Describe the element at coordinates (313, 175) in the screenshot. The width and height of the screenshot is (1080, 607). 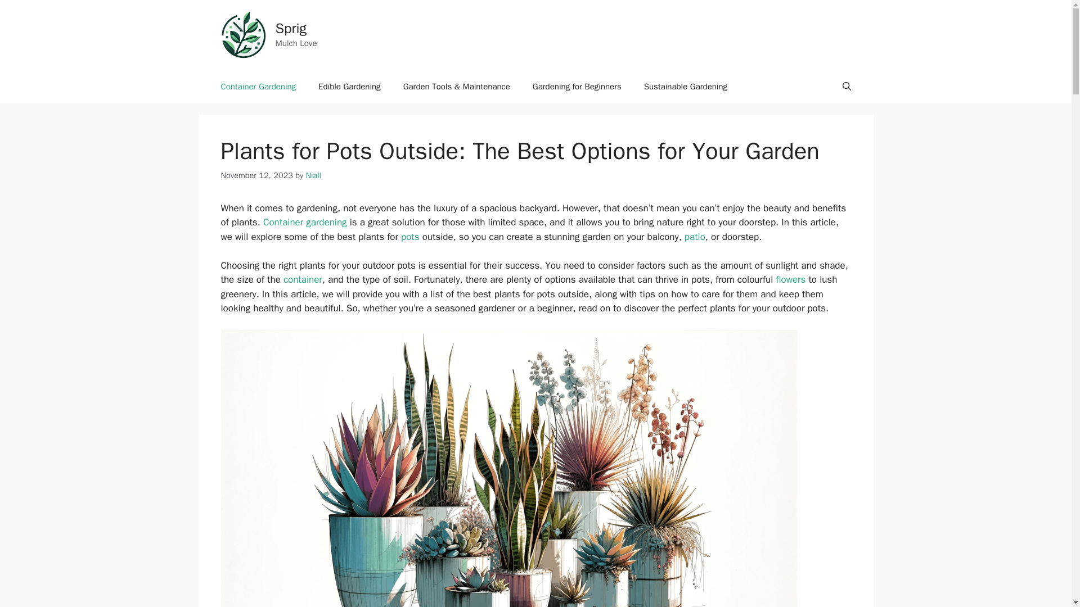
I see `Niall` at that location.